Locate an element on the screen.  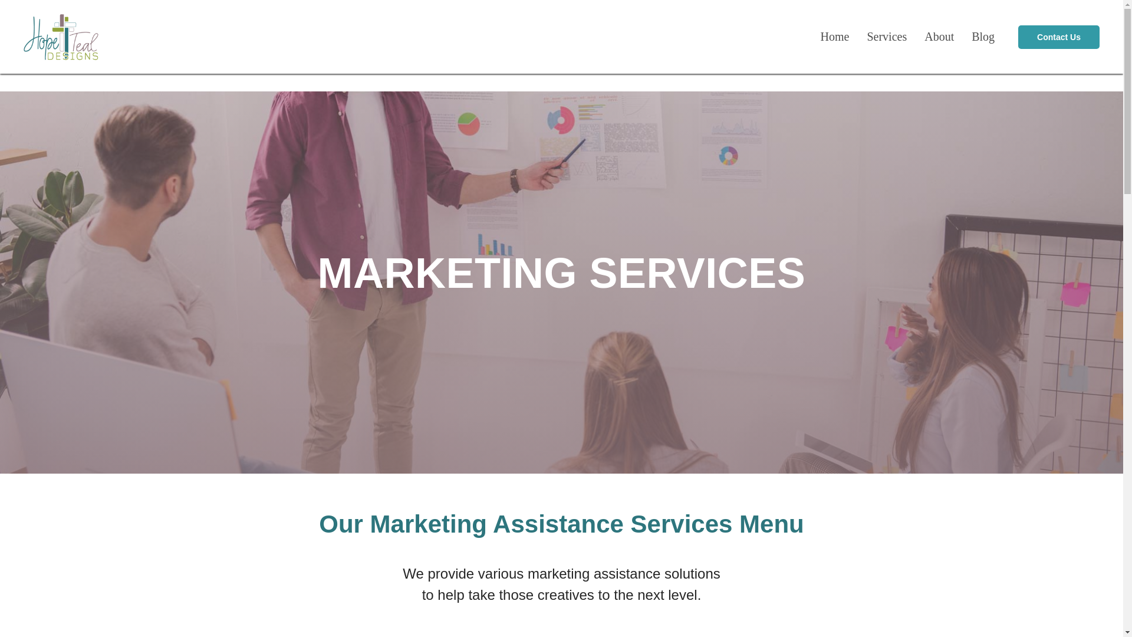
Contact Us is located at coordinates (1058, 37).